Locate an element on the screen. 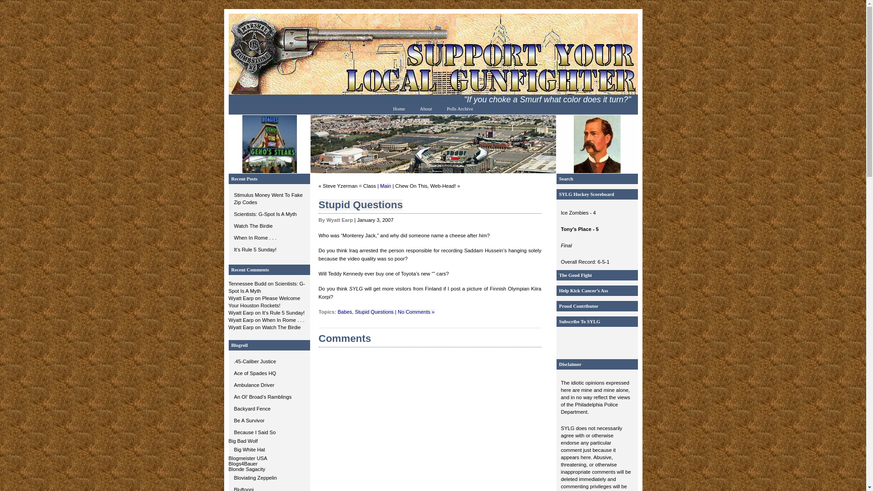 The width and height of the screenshot is (873, 491). Bluftooni is located at coordinates (269, 487).